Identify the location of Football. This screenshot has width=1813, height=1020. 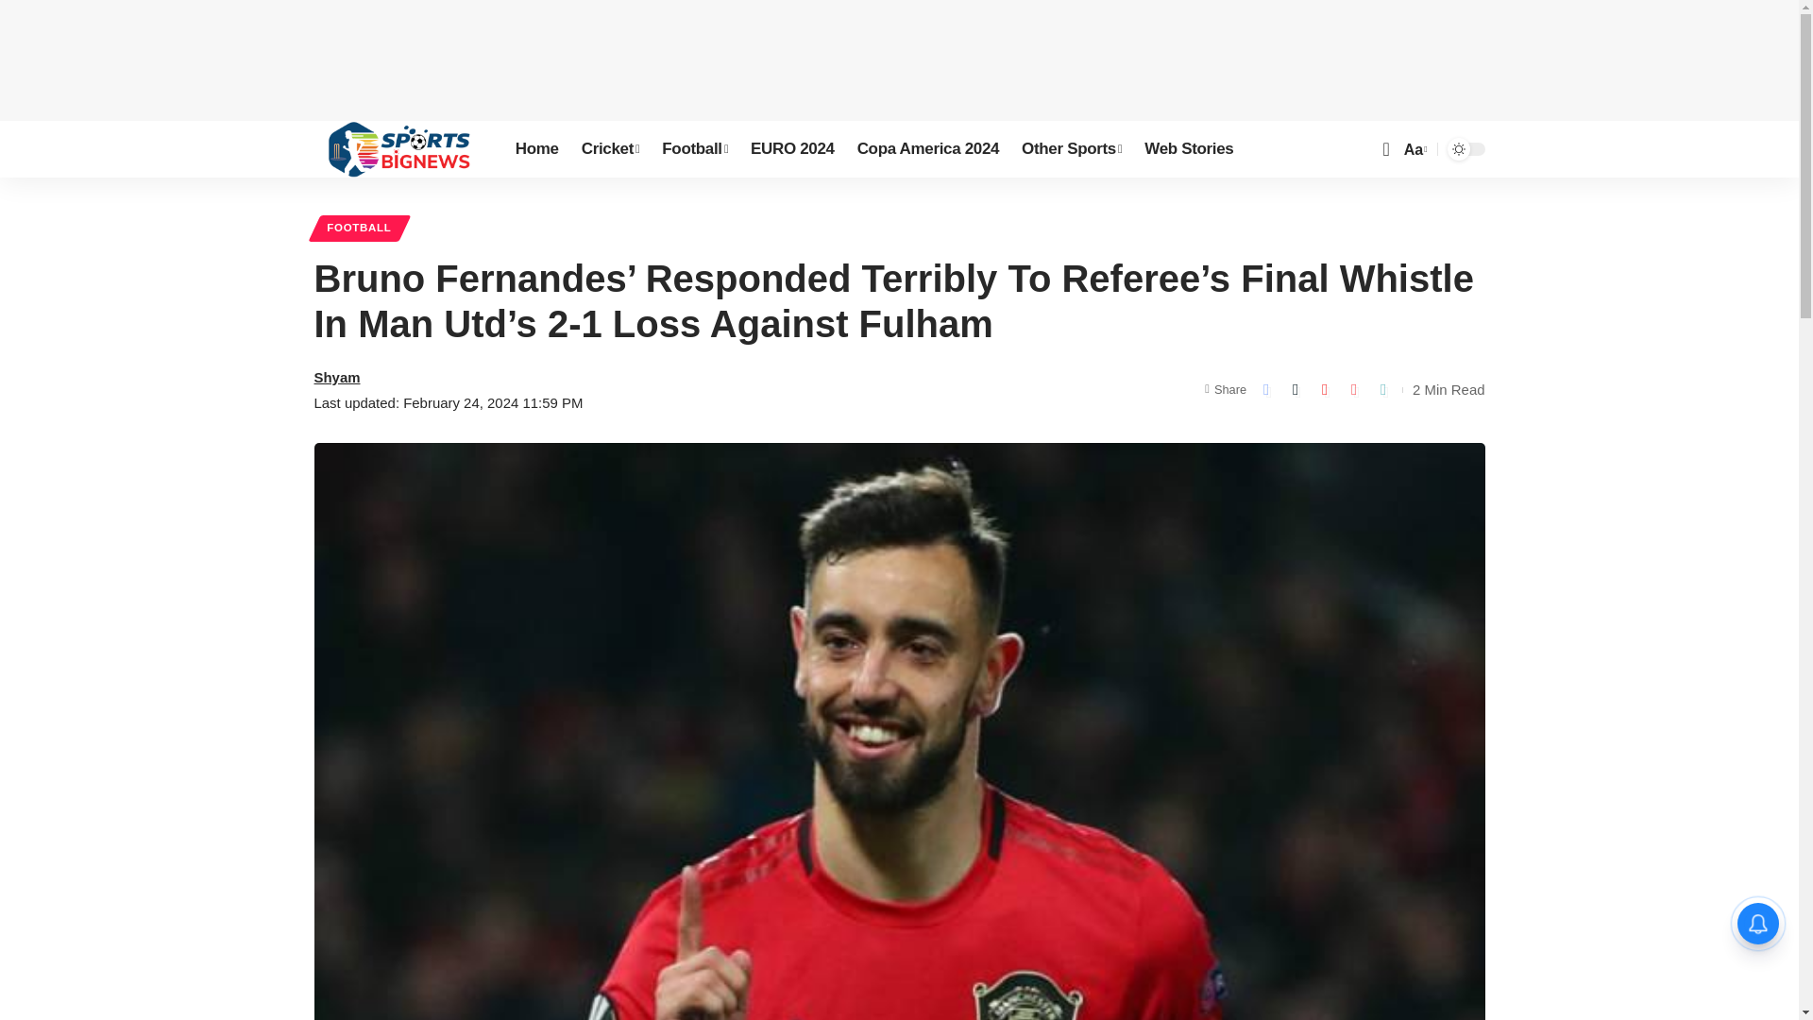
(695, 149).